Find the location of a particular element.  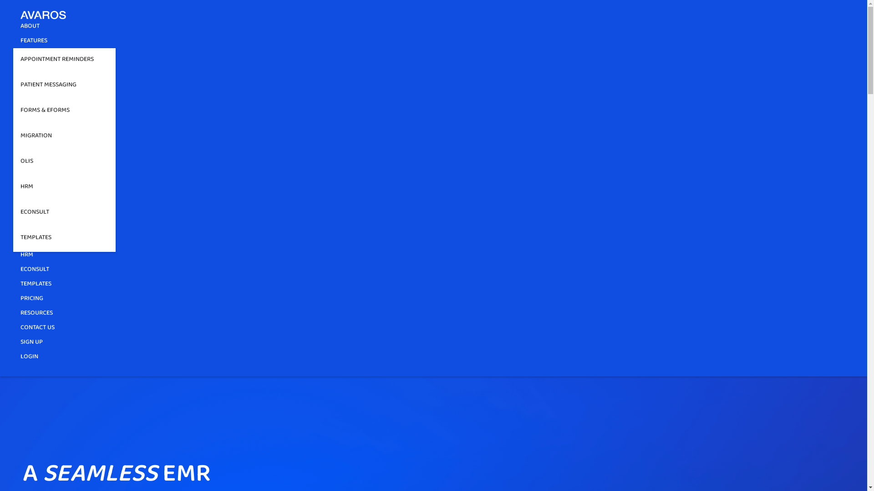

menu is located at coordinates (30, 137).